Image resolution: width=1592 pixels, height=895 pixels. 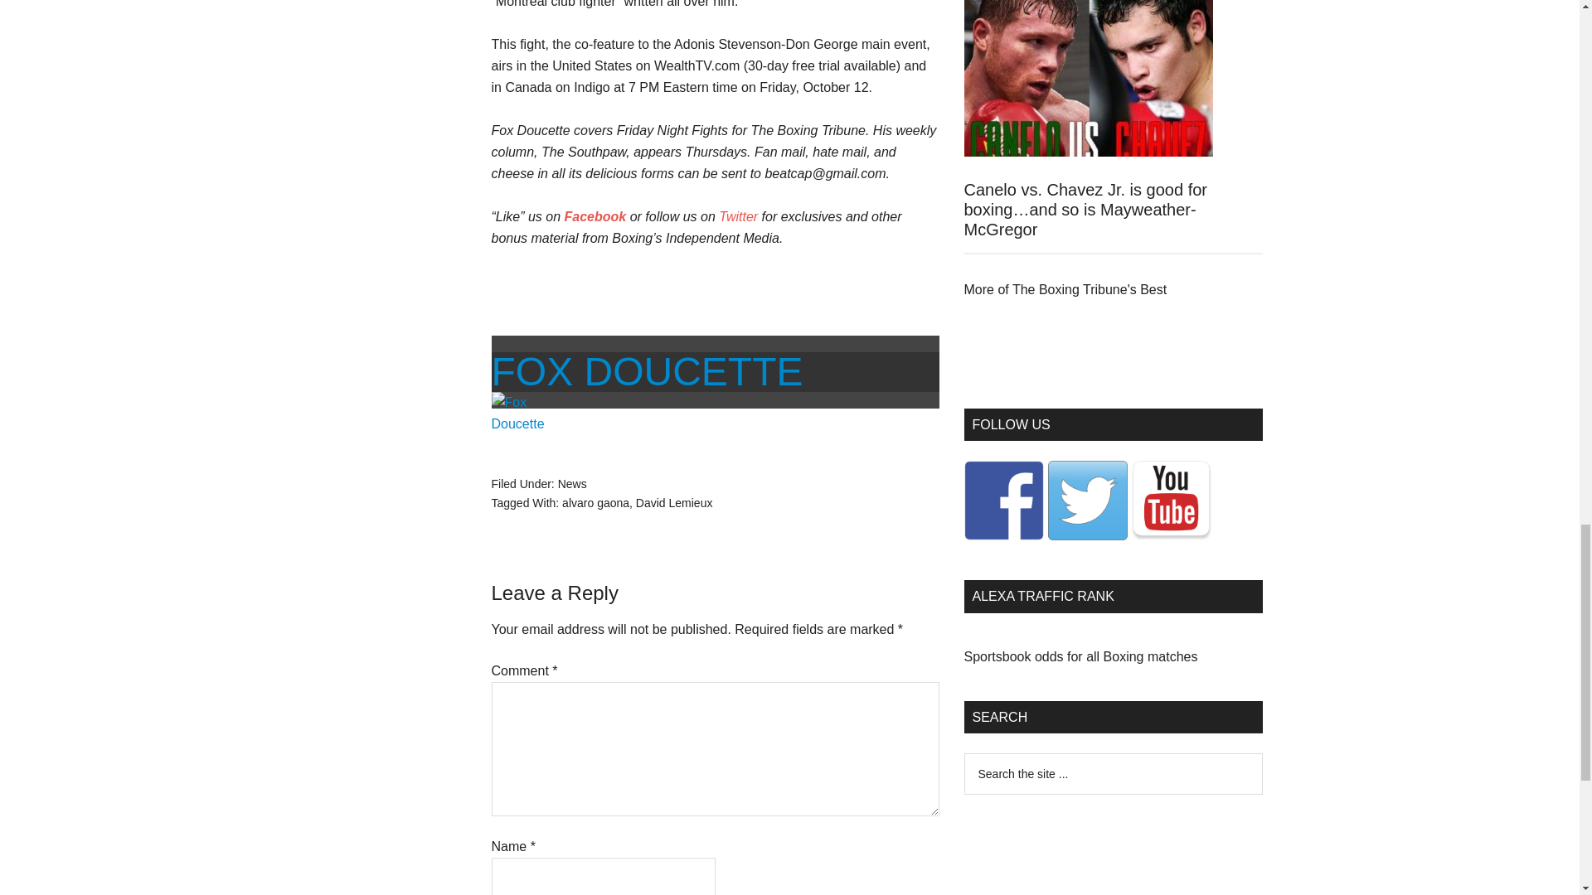 I want to click on Follow us on Facebook, so click(x=1002, y=501).